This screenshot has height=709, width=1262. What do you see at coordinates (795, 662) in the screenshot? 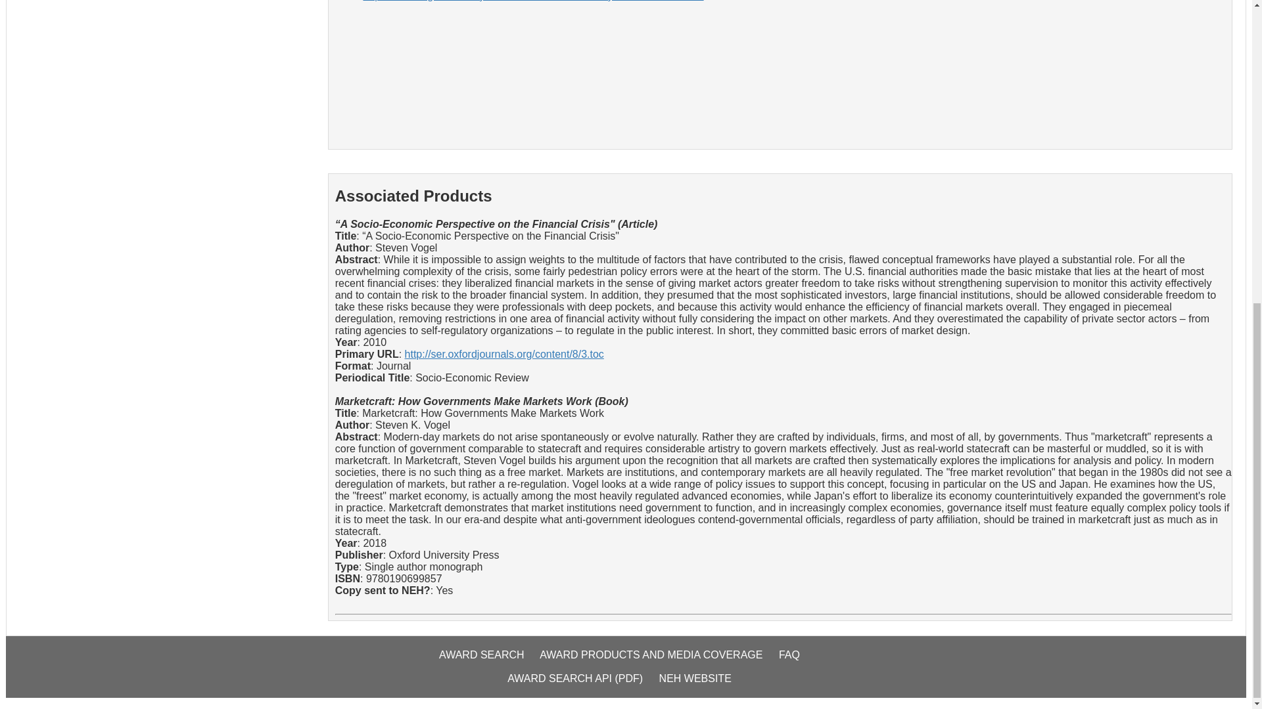
I see `FAQ` at bounding box center [795, 662].